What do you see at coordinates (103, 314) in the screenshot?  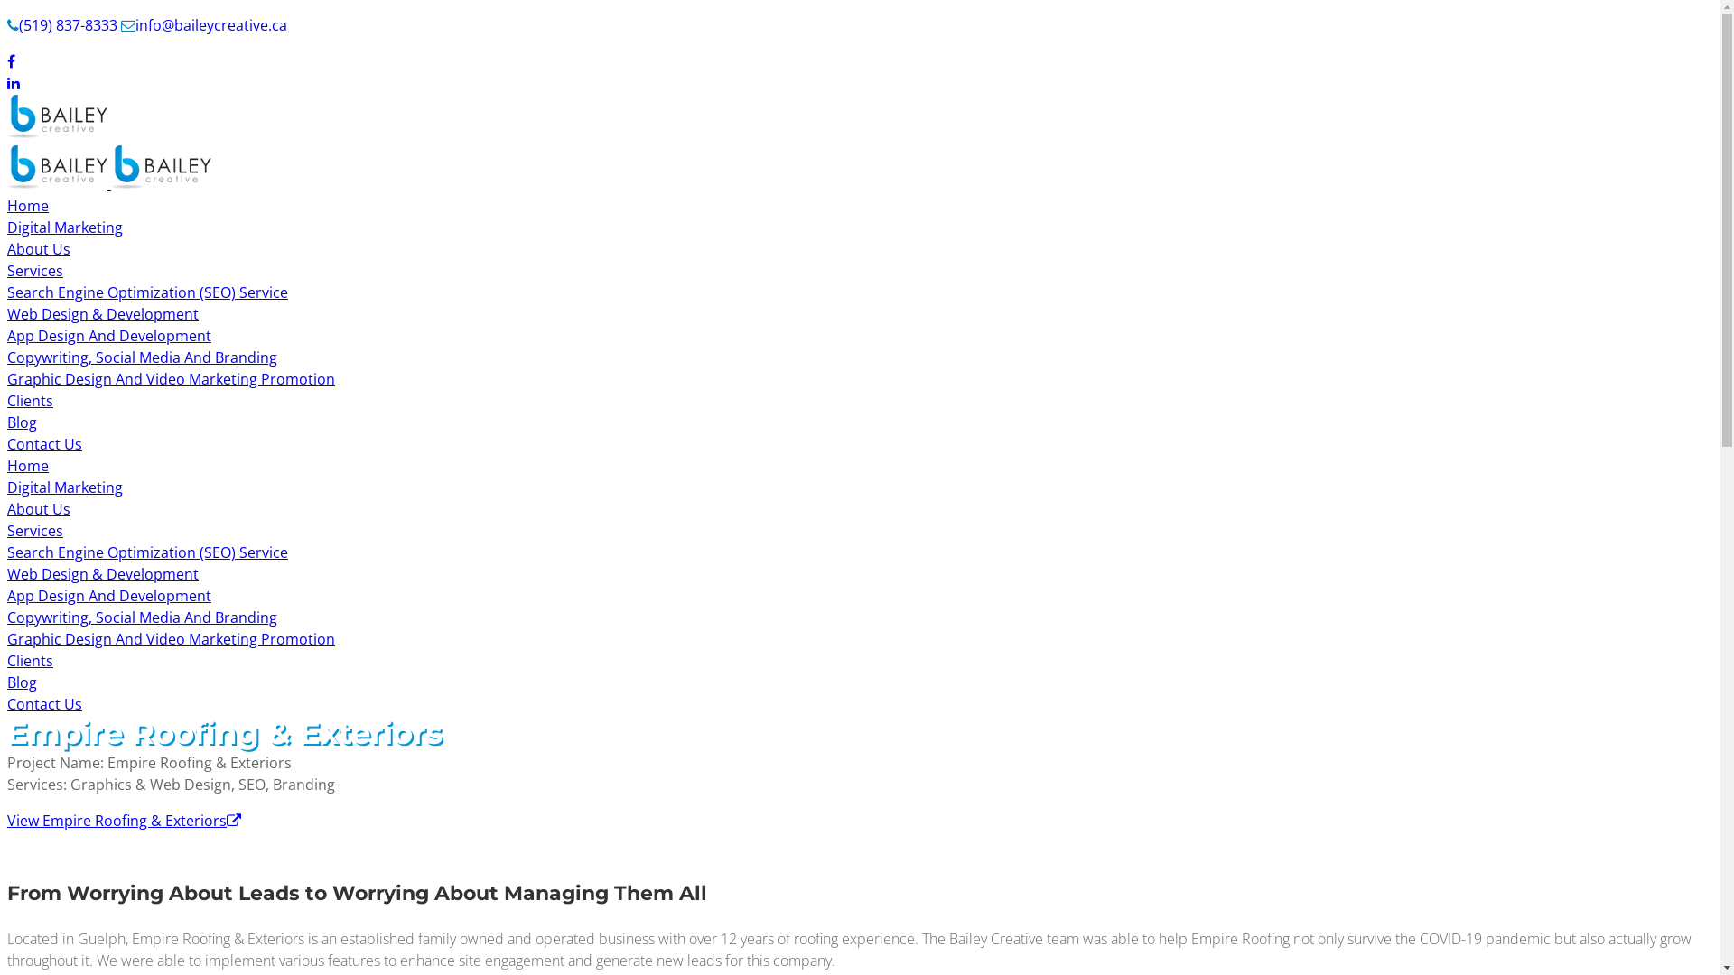 I see `Web Design & Development` at bounding box center [103, 314].